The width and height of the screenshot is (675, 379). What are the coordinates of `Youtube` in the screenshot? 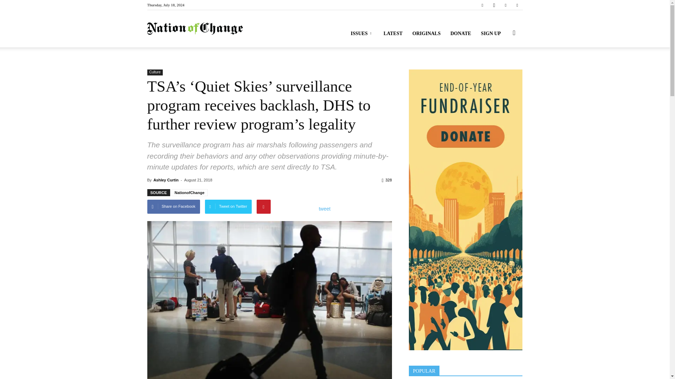 It's located at (517, 5).